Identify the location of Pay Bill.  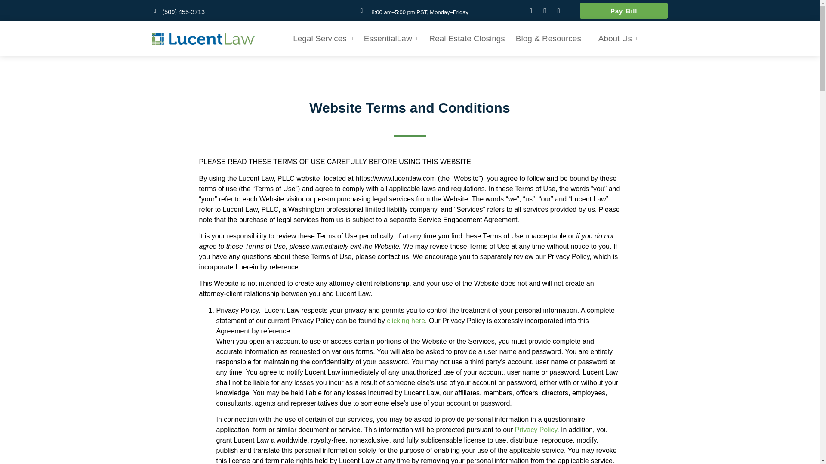
(623, 10).